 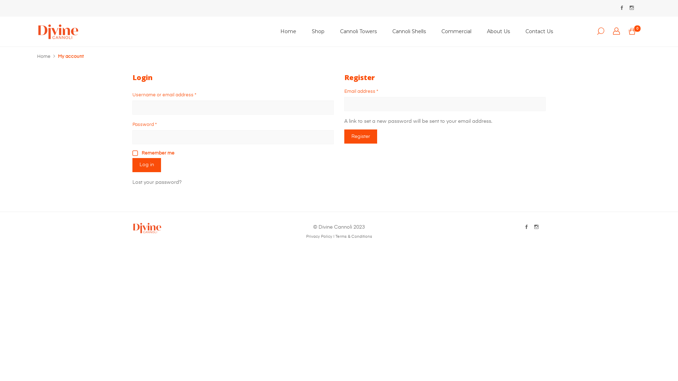 What do you see at coordinates (409, 32) in the screenshot?
I see `Cannoli Shells` at bounding box center [409, 32].